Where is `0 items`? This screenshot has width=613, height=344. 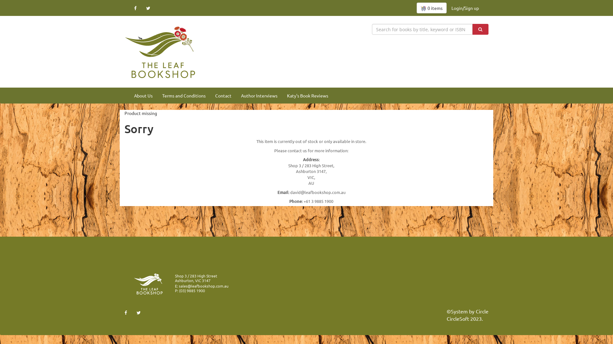 0 items is located at coordinates (432, 8).